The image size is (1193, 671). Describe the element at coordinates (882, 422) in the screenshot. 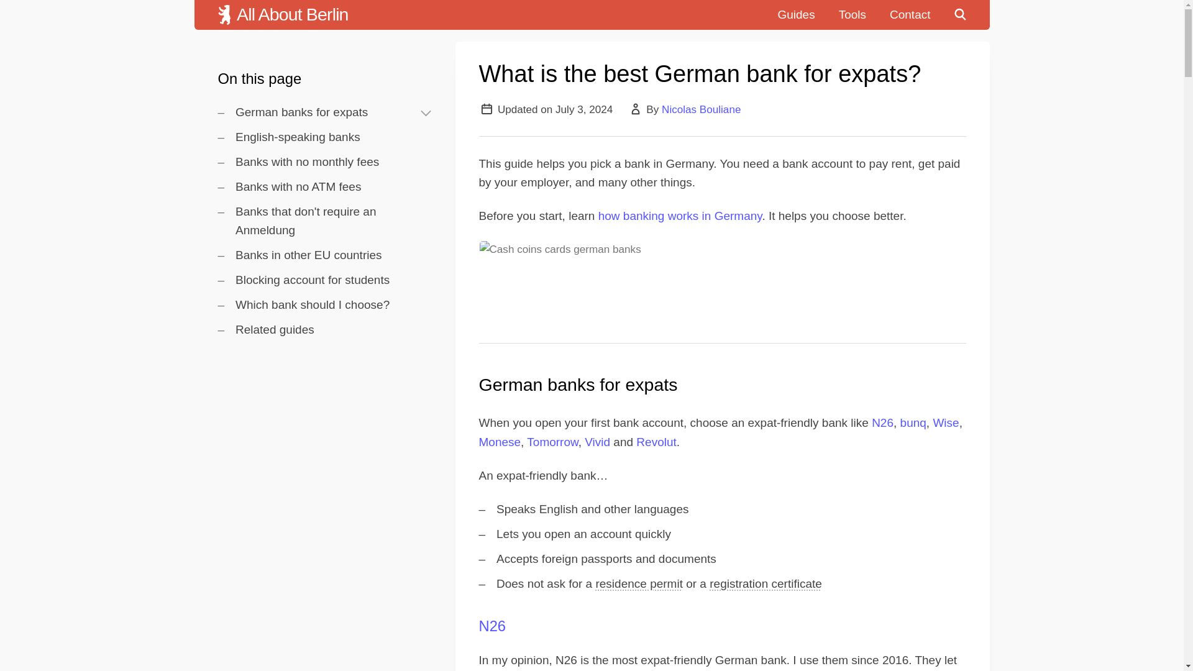

I see `N26` at that location.